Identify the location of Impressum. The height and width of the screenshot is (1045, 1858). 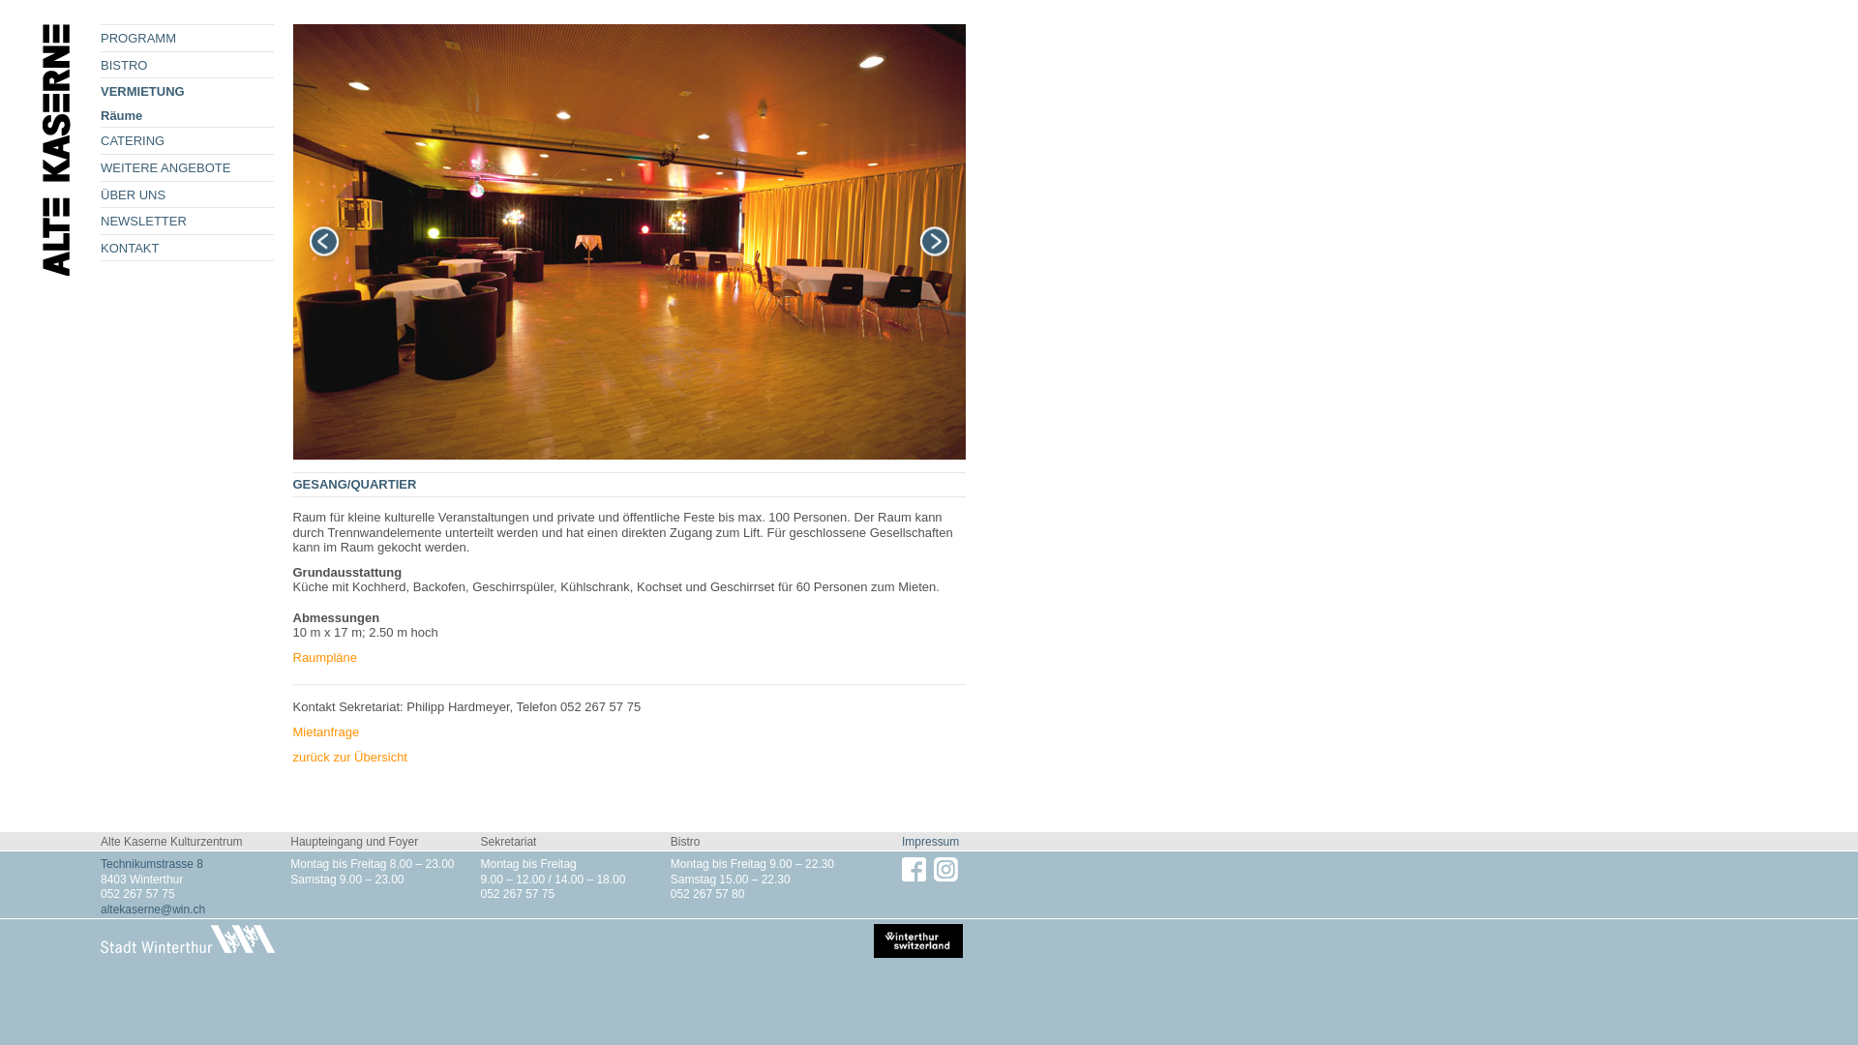
(931, 842).